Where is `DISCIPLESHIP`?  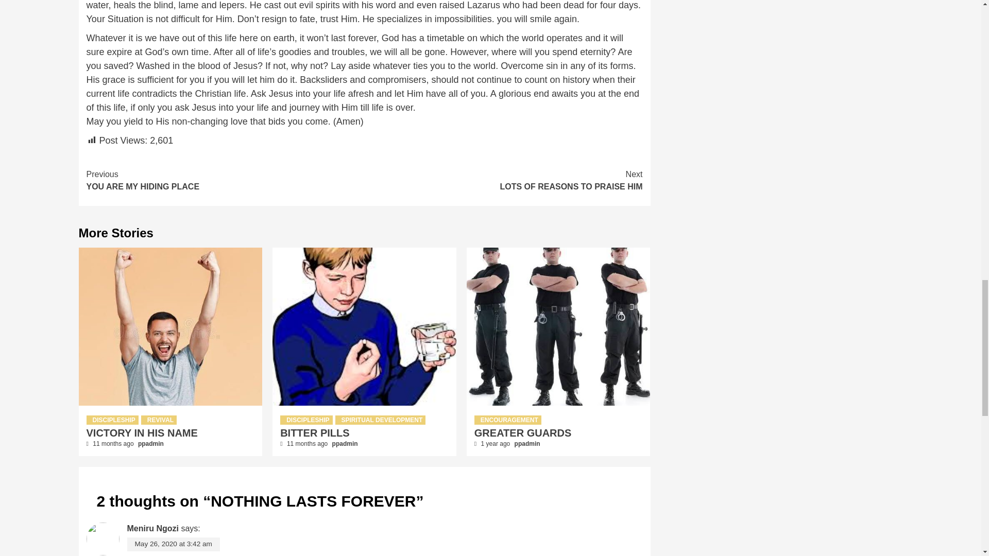 DISCIPLESHIP is located at coordinates (112, 420).